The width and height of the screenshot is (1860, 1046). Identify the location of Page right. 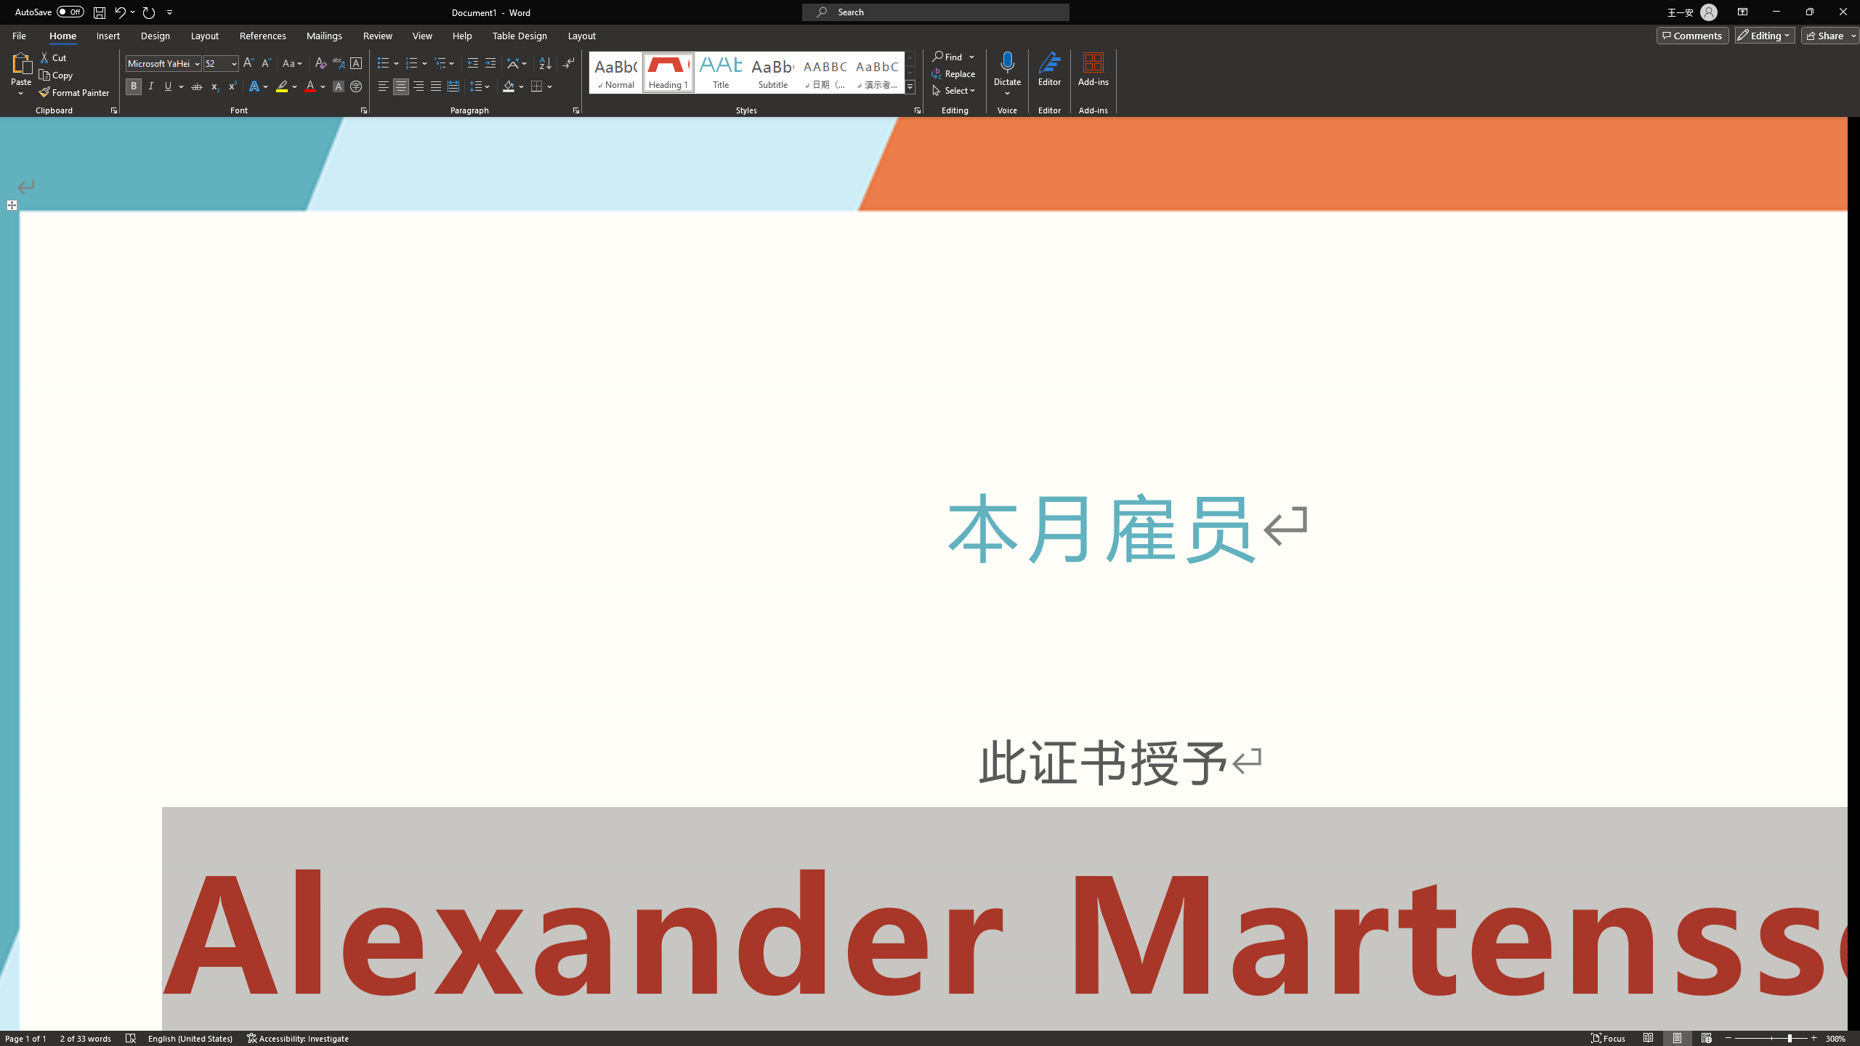
(1639, 994).